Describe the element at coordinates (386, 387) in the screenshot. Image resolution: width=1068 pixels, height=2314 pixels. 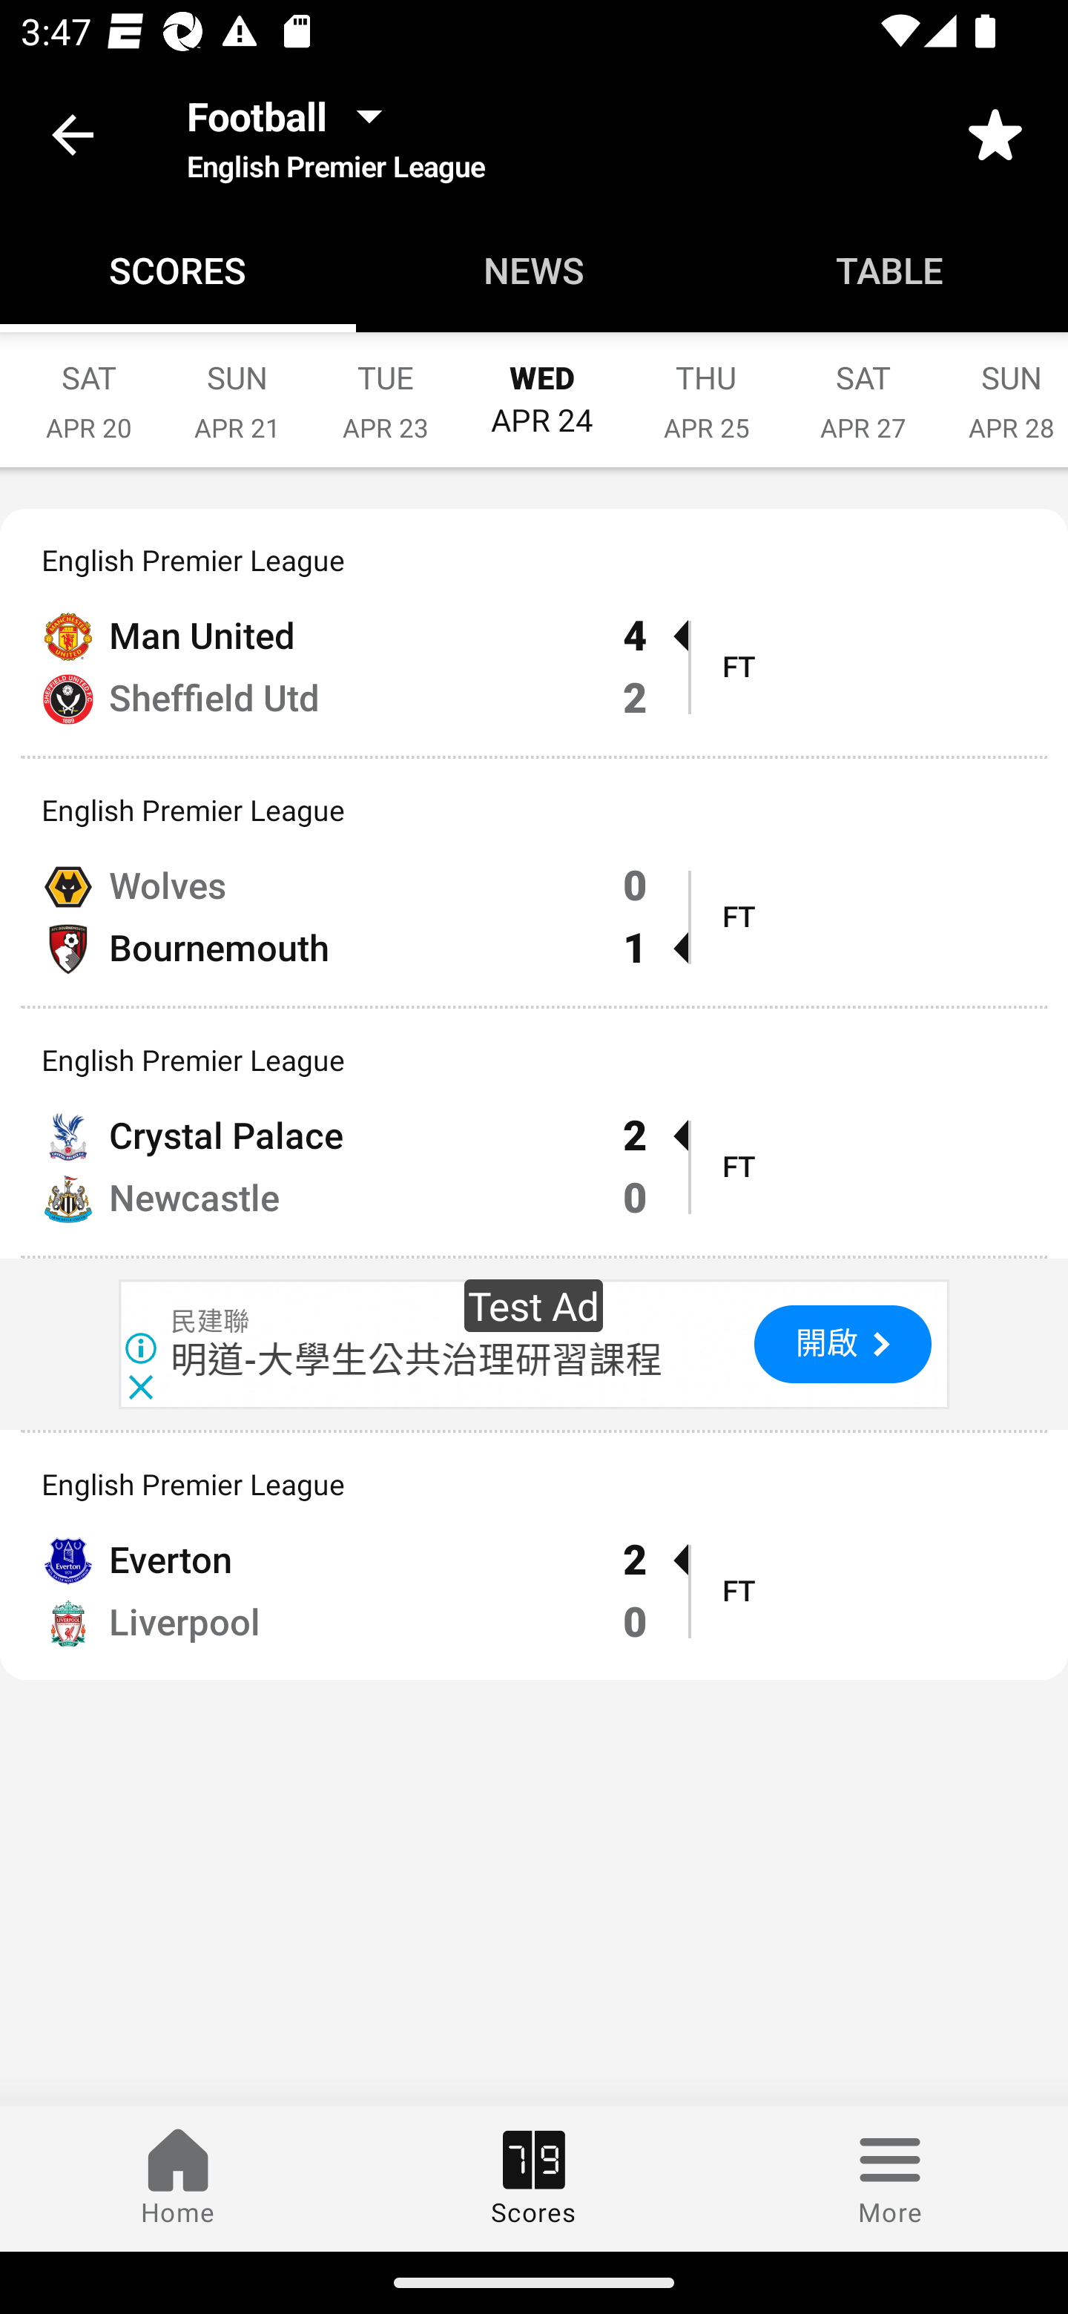
I see `TUE APR 23` at that location.